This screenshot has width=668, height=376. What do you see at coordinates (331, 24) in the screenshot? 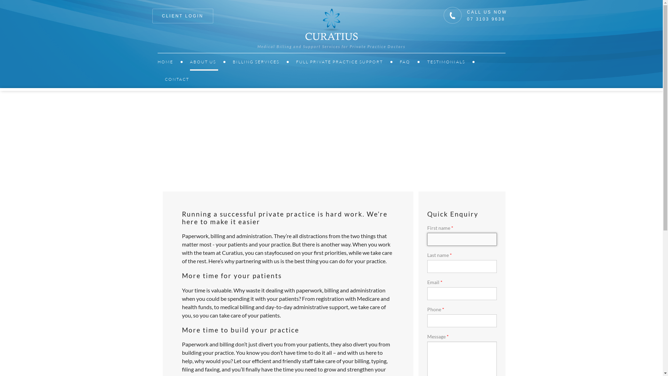
I see ` Home` at bounding box center [331, 24].